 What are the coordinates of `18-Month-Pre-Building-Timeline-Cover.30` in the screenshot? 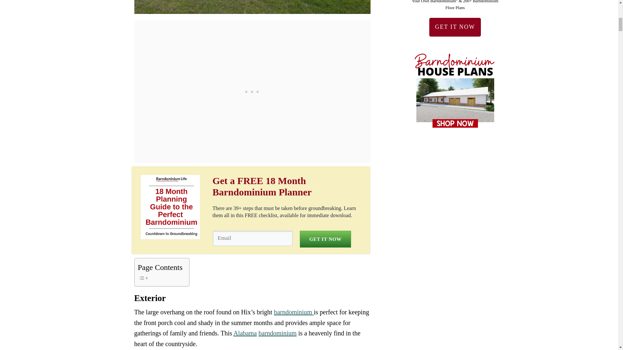 It's located at (172, 207).